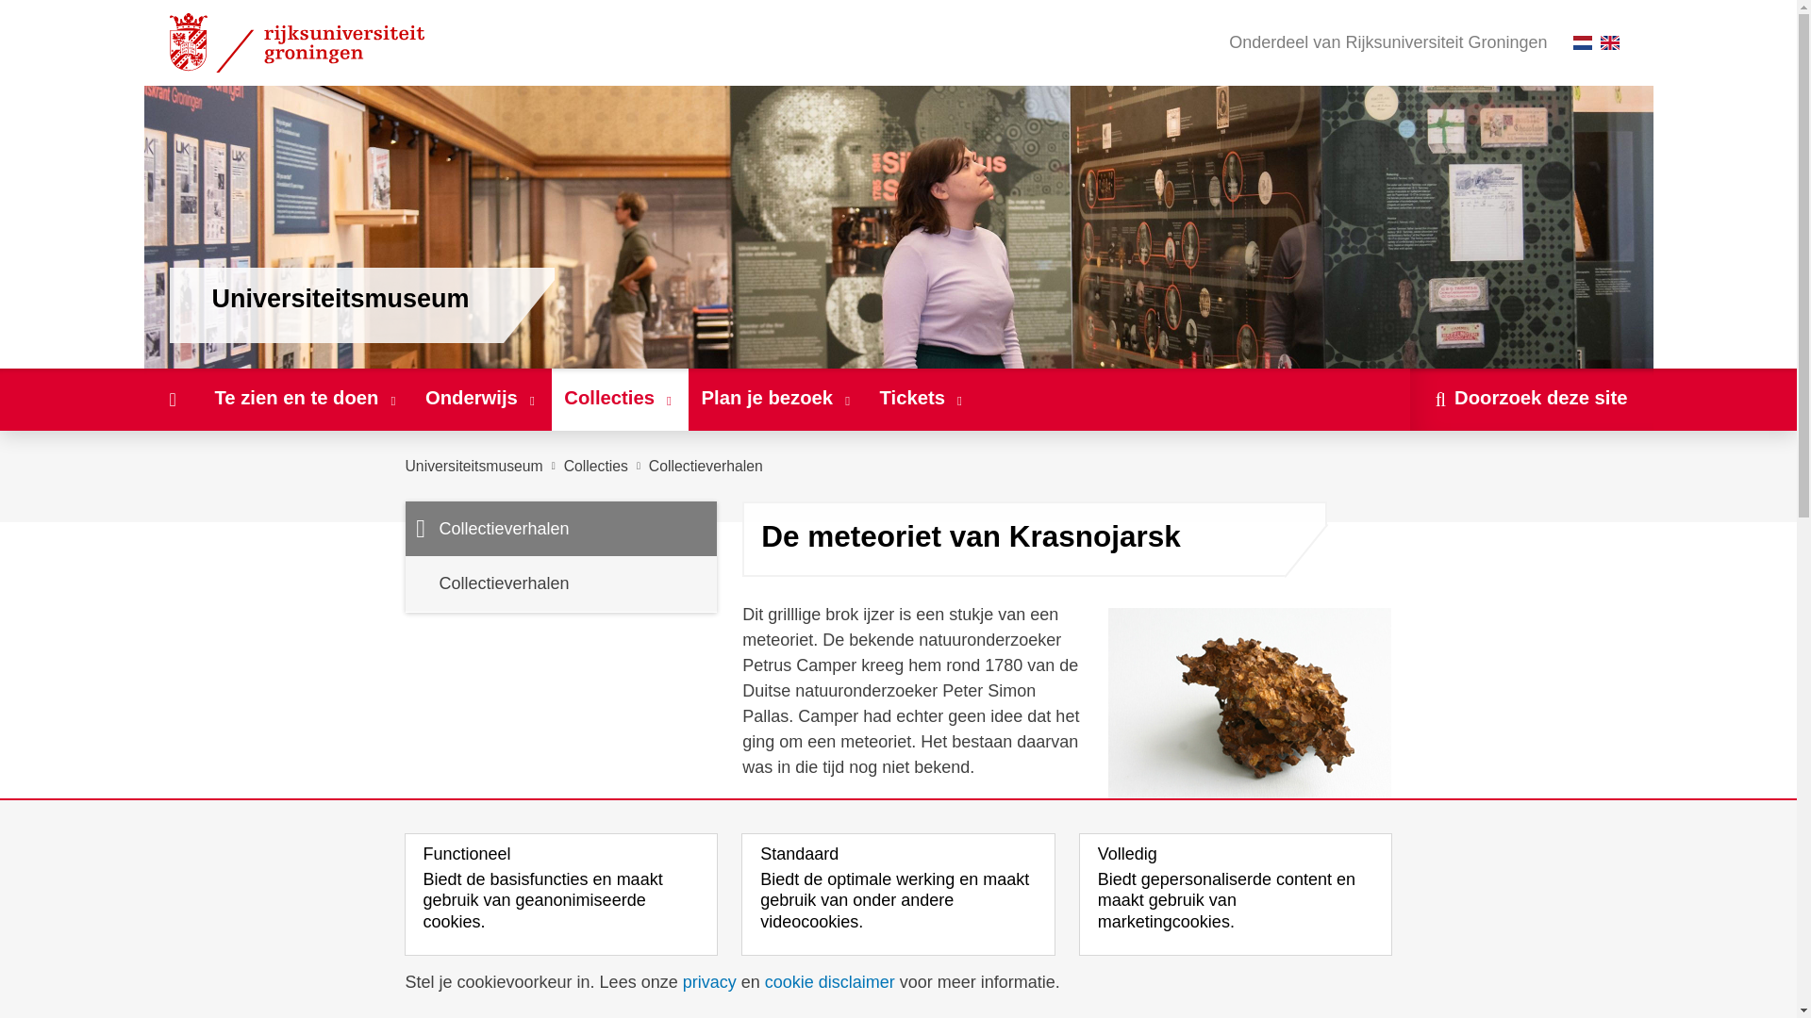 This screenshot has width=1811, height=1018. What do you see at coordinates (596, 466) in the screenshot?
I see `Collecties` at bounding box center [596, 466].